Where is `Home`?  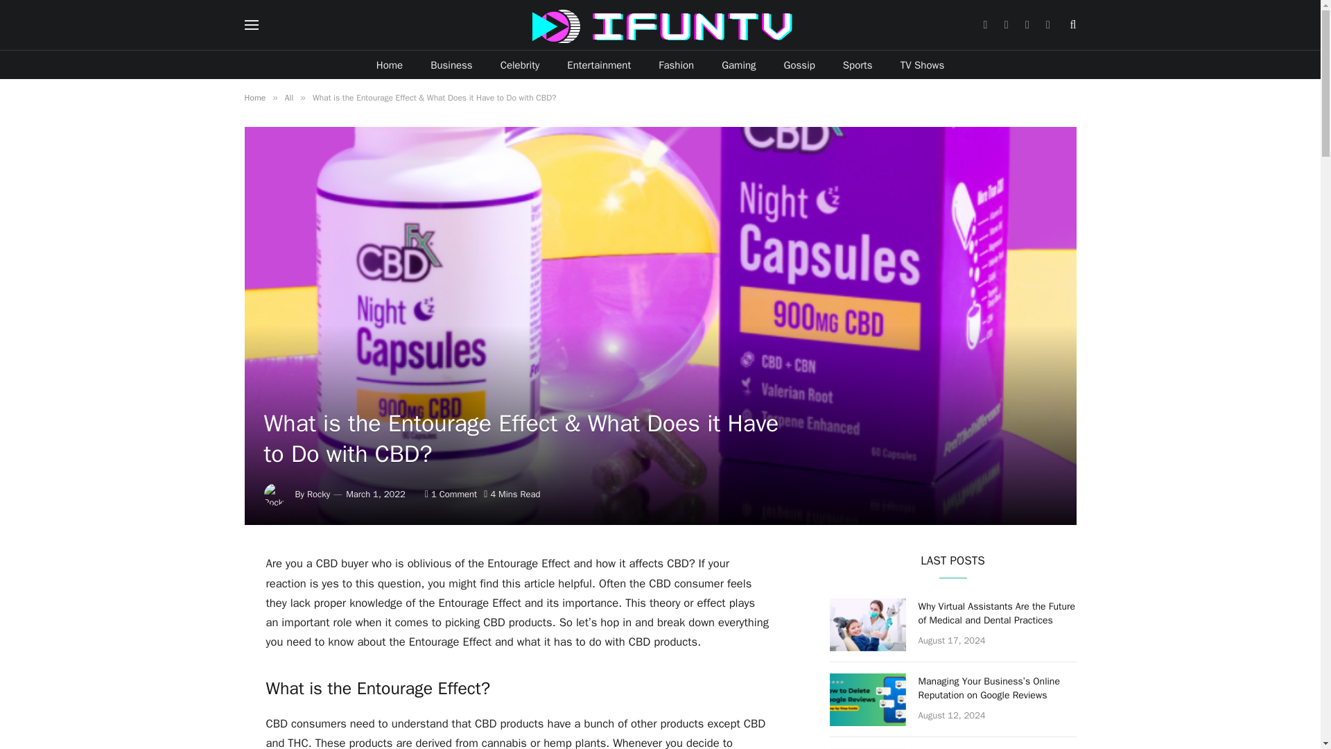 Home is located at coordinates (389, 65).